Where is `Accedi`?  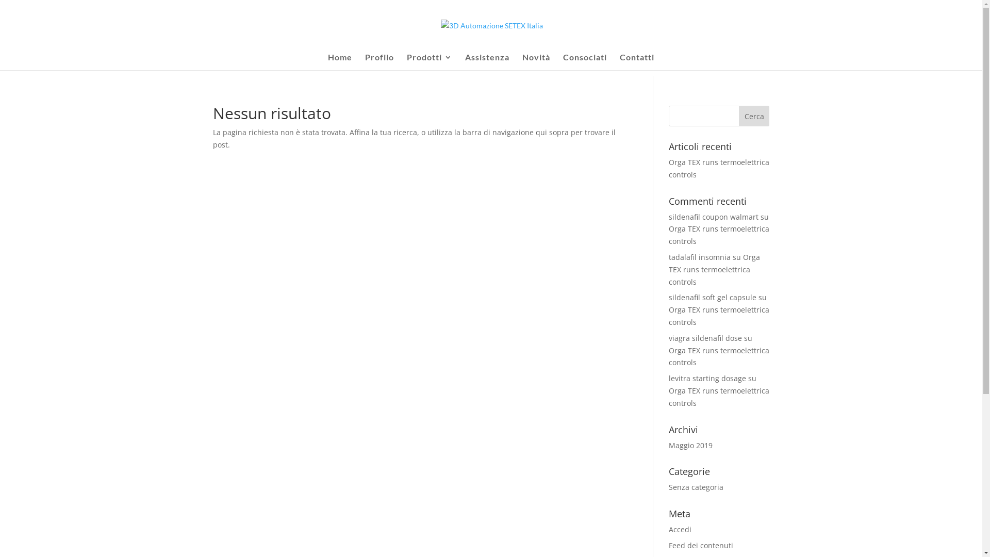
Accedi is located at coordinates (680, 529).